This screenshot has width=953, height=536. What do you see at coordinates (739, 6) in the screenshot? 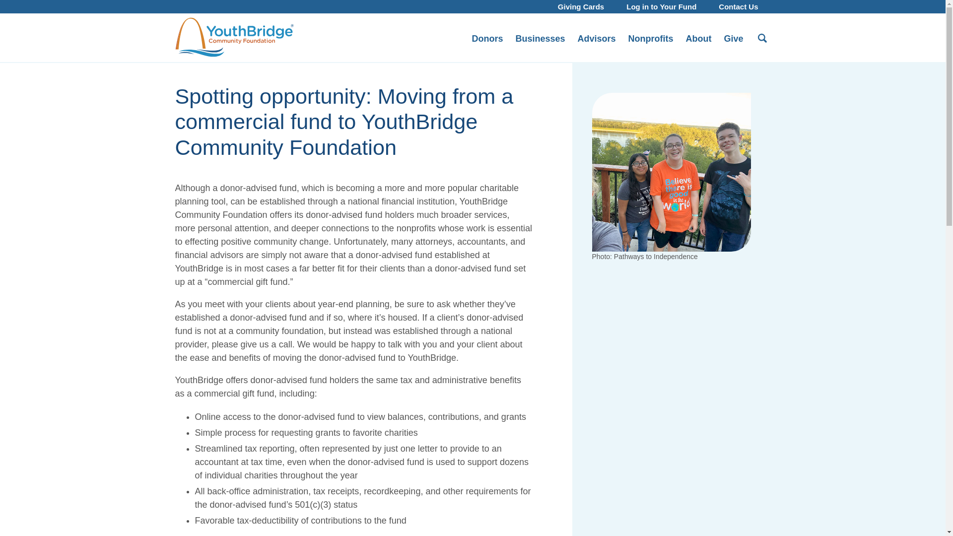
I see `Contact Us` at bounding box center [739, 6].